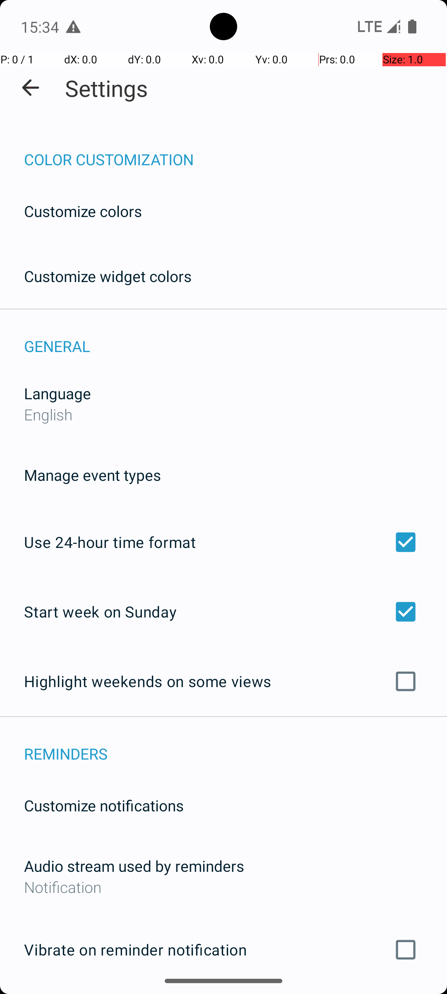 This screenshot has height=994, width=447. What do you see at coordinates (223, 681) in the screenshot?
I see `Highlight weekends on some views` at bounding box center [223, 681].